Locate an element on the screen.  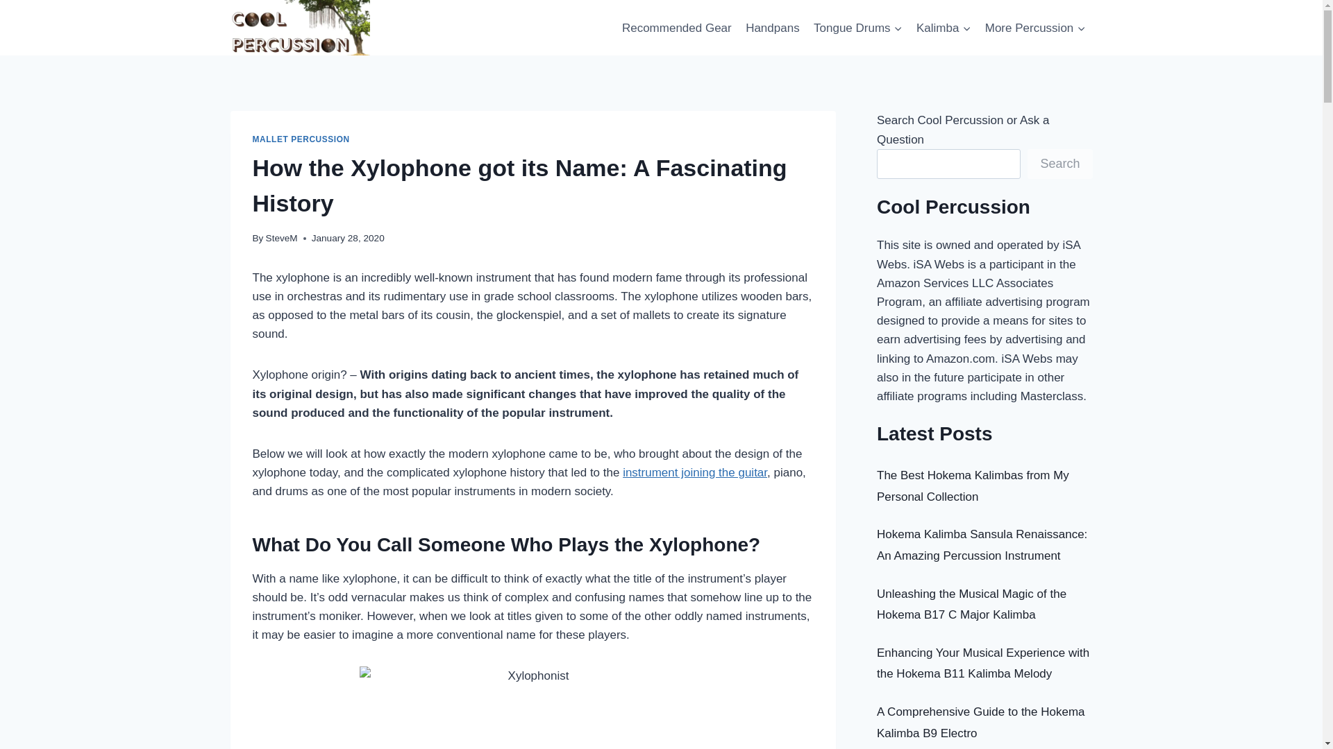
Kalimba is located at coordinates (944, 28).